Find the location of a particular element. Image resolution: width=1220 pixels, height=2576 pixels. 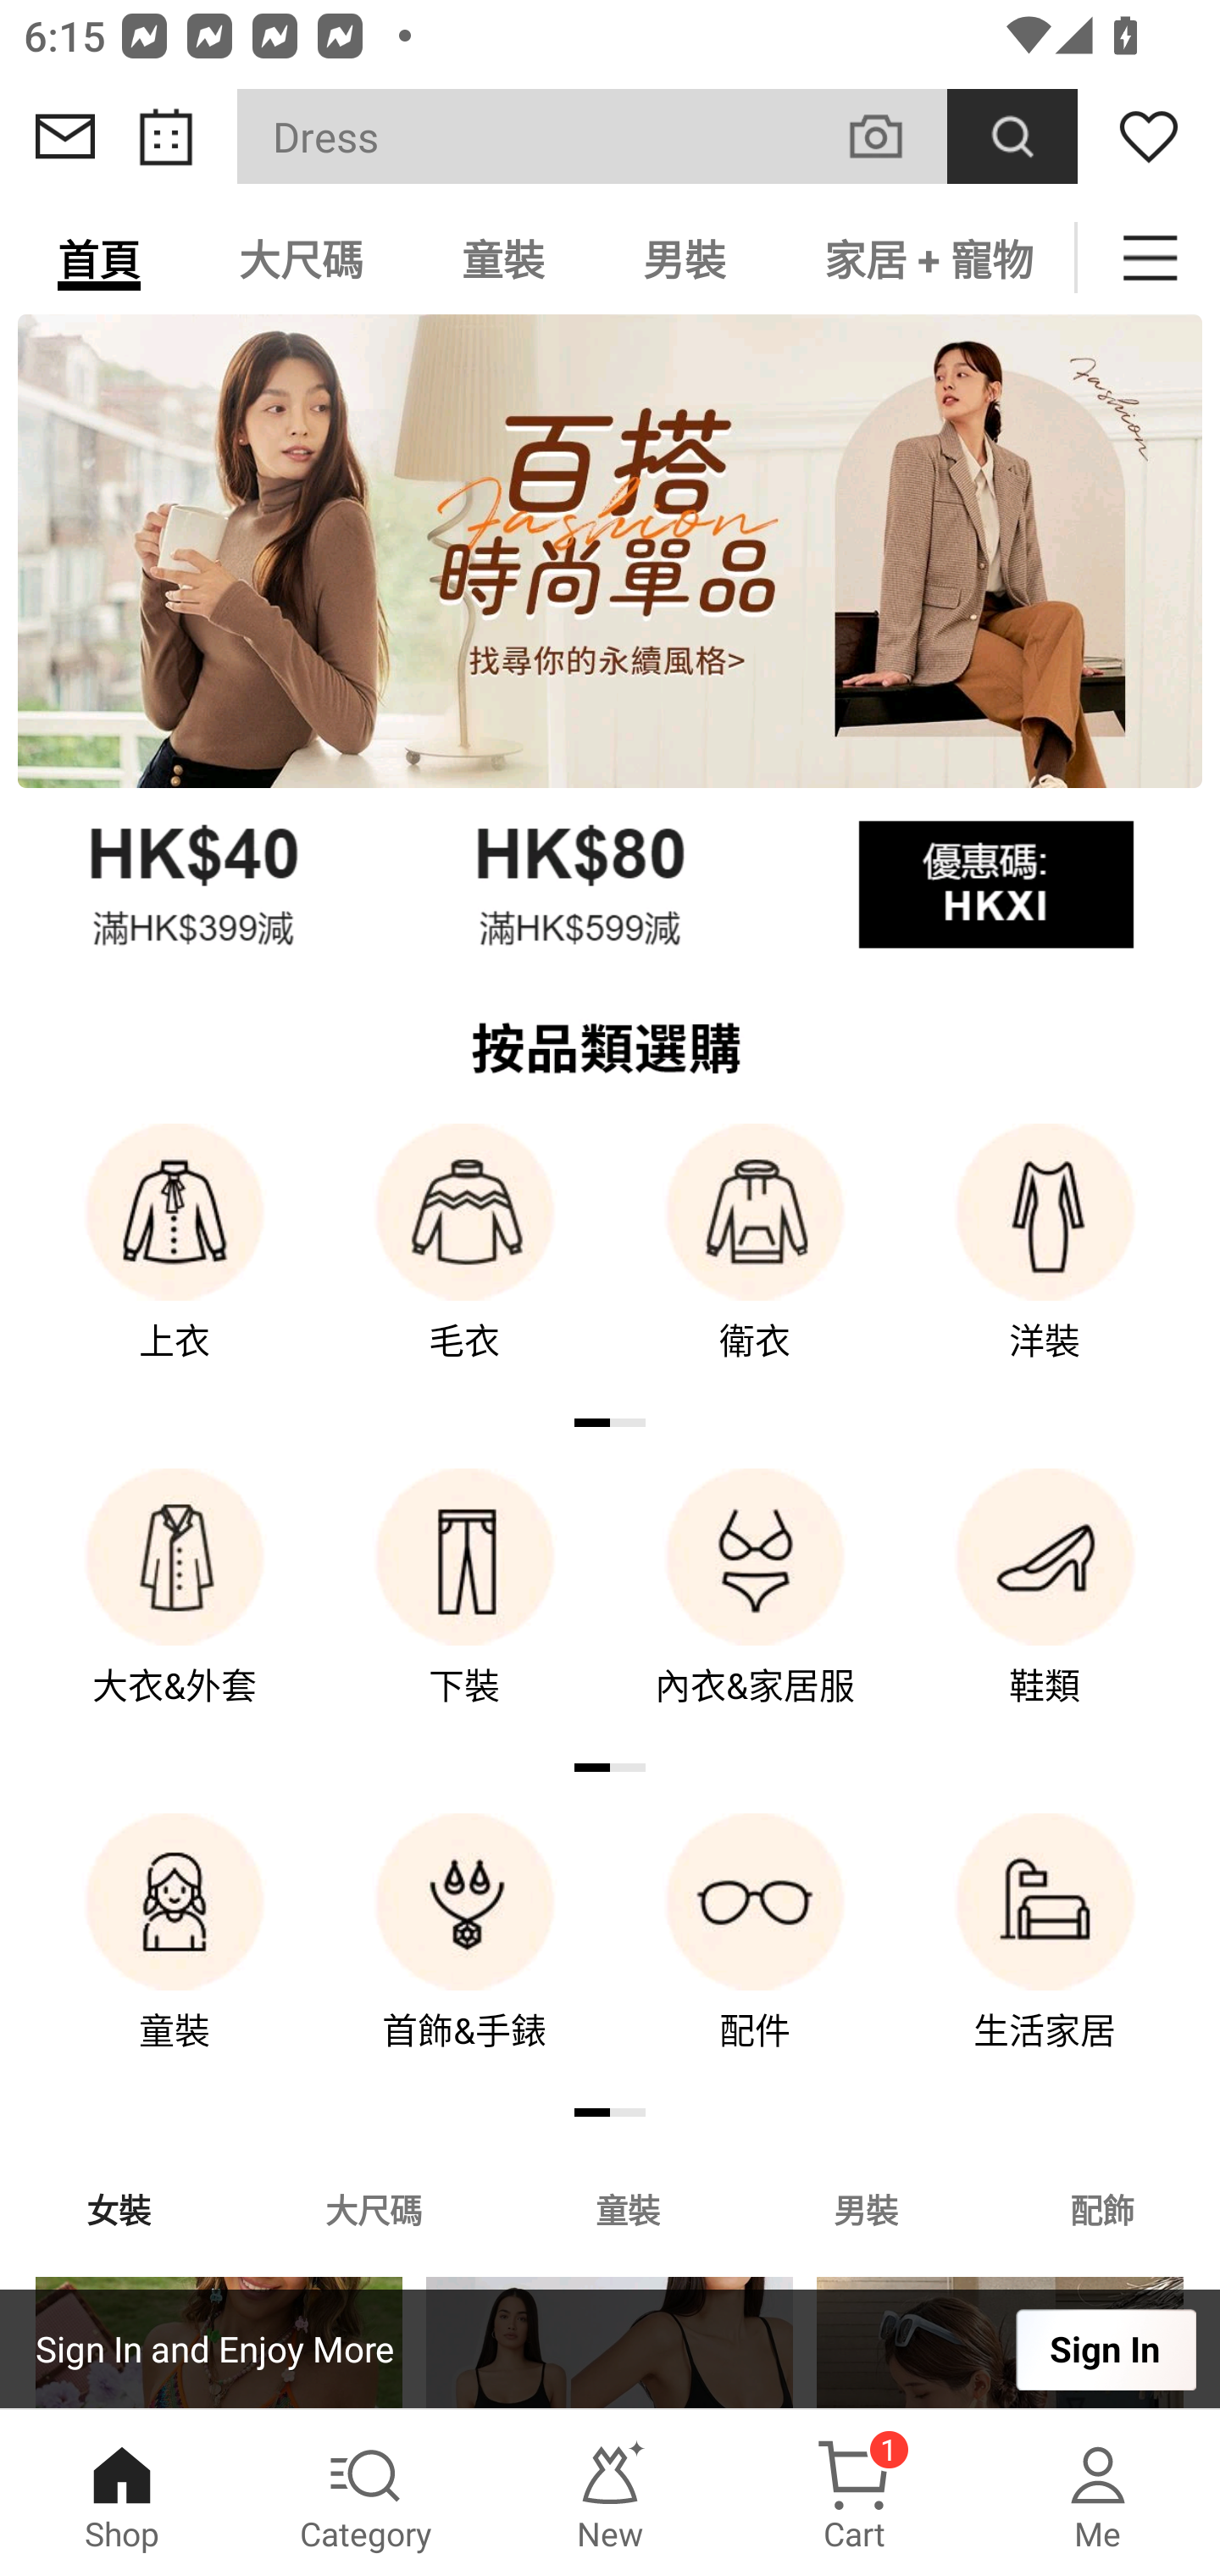

洋裝 is located at coordinates (1045, 1264).